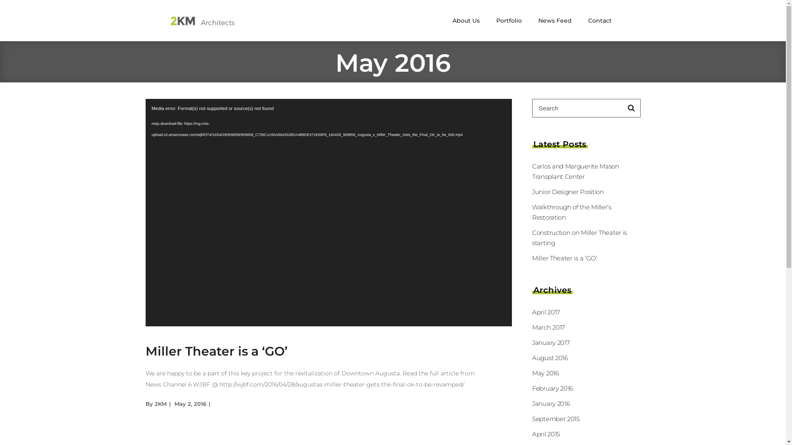  What do you see at coordinates (545, 373) in the screenshot?
I see `May 2016` at bounding box center [545, 373].